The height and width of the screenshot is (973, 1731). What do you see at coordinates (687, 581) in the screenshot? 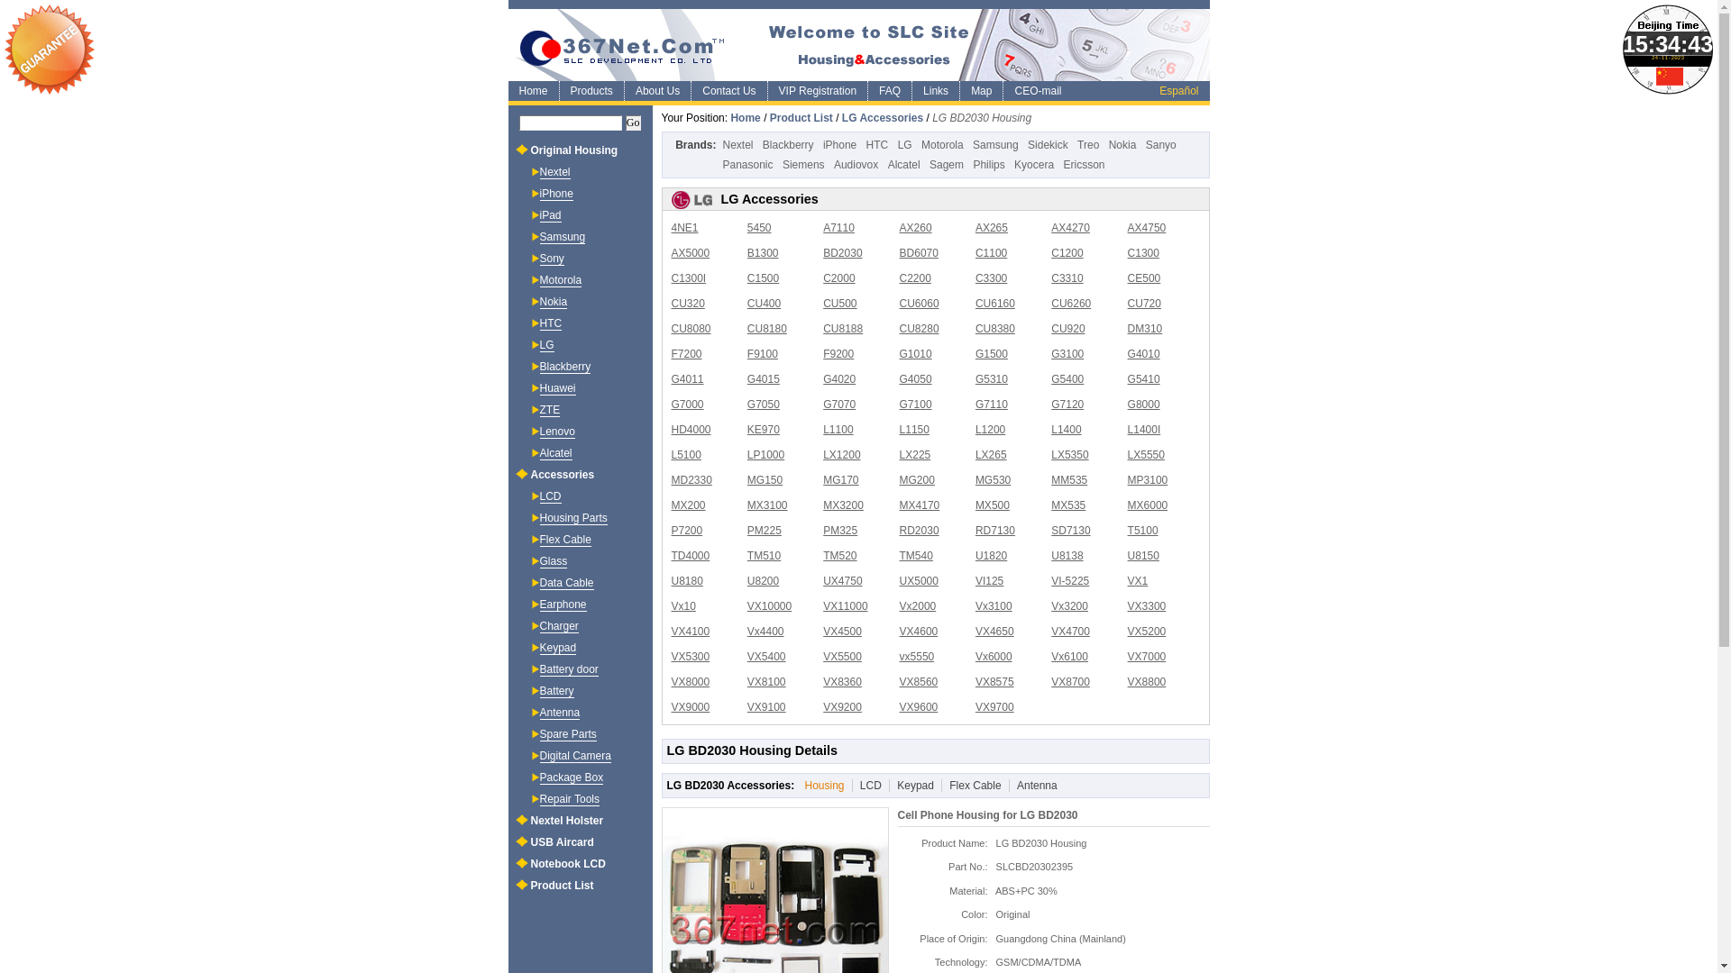
I see `U8180` at bounding box center [687, 581].